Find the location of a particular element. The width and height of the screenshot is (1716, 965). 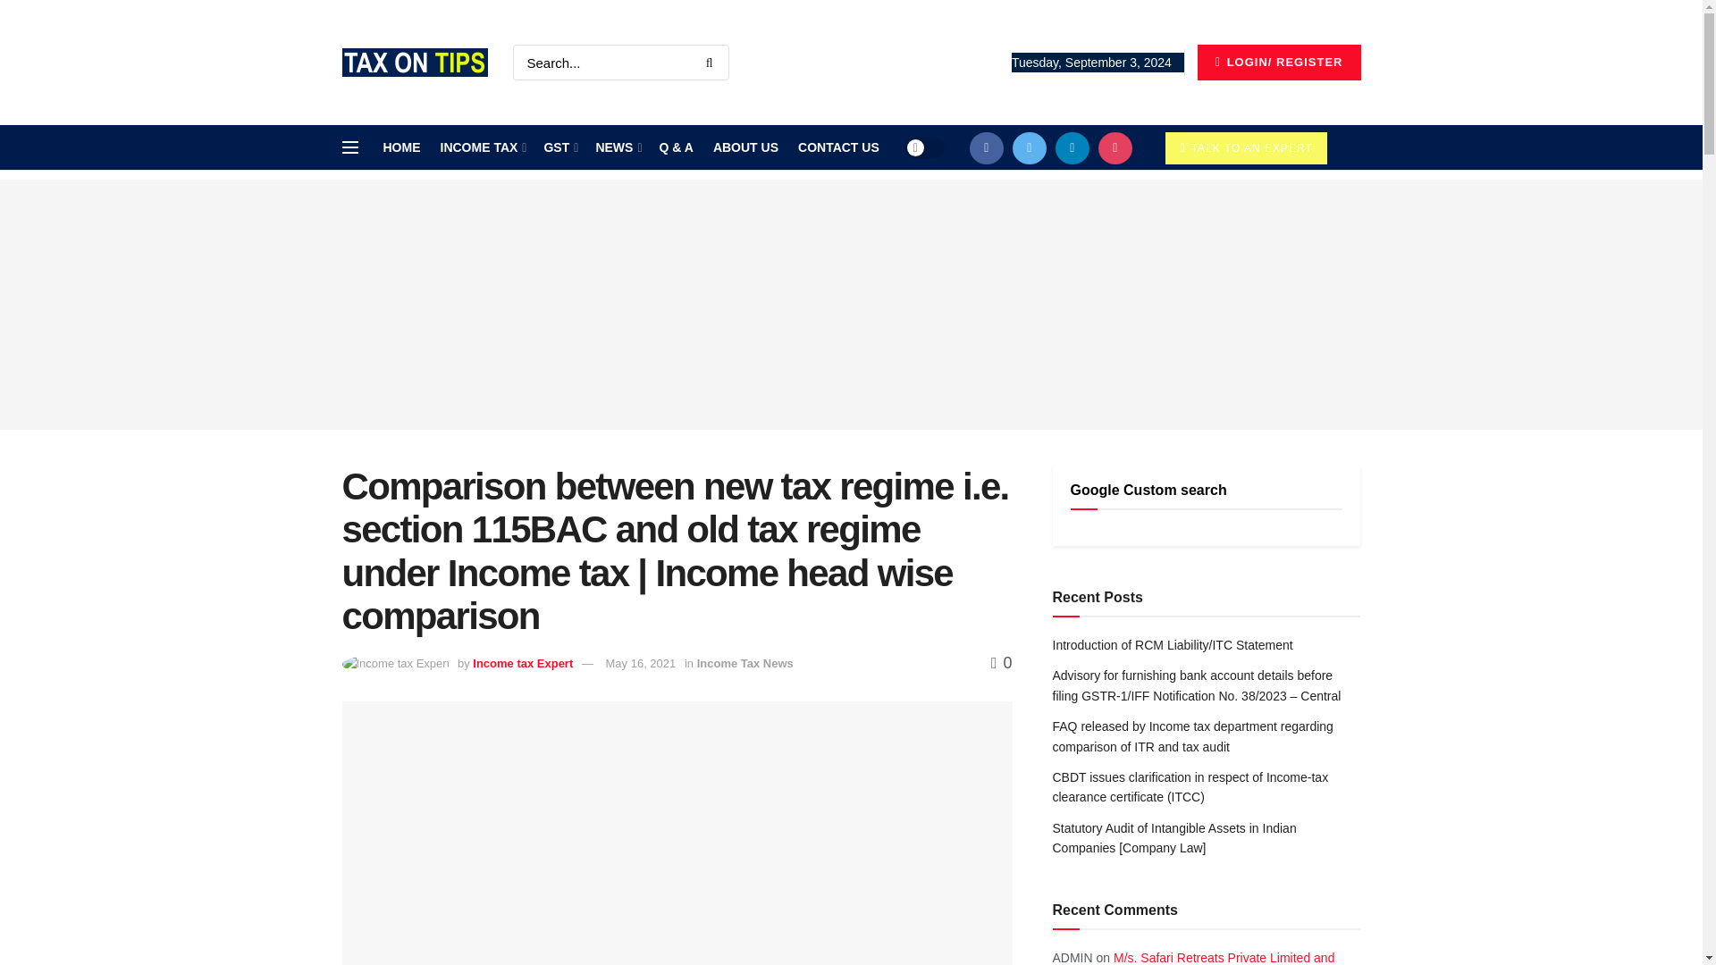

TALK TO AN EXPERT is located at coordinates (1246, 147).